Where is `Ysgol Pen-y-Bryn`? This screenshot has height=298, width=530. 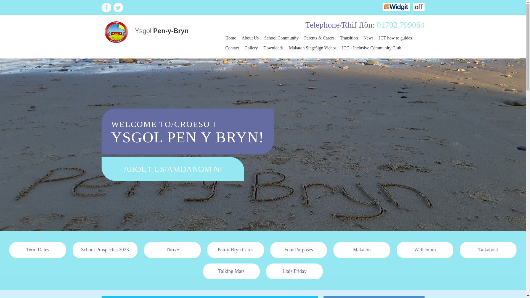
Ysgol Pen-y-Bryn is located at coordinates (145, 31).